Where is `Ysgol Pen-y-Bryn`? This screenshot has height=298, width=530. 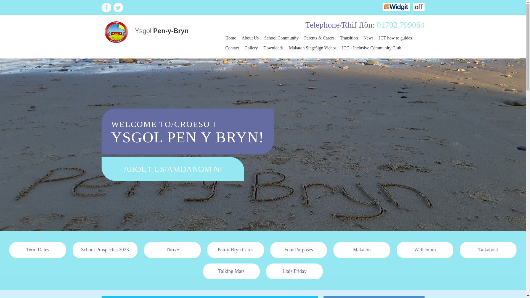
Ysgol Pen-y-Bryn is located at coordinates (145, 31).